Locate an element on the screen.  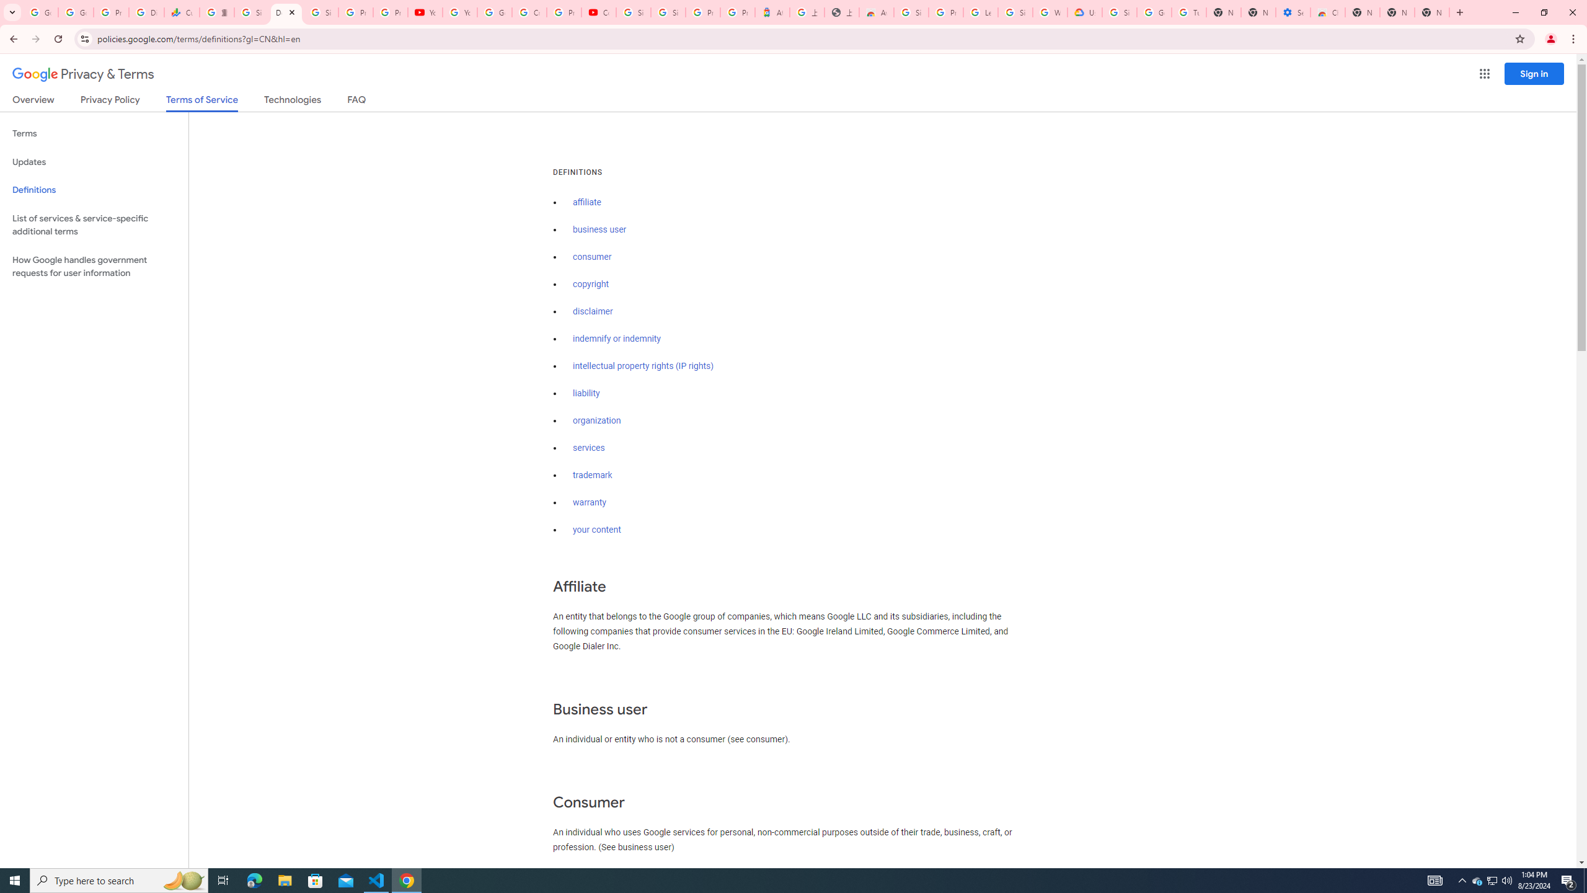
Google Account Help is located at coordinates (1154, 12).